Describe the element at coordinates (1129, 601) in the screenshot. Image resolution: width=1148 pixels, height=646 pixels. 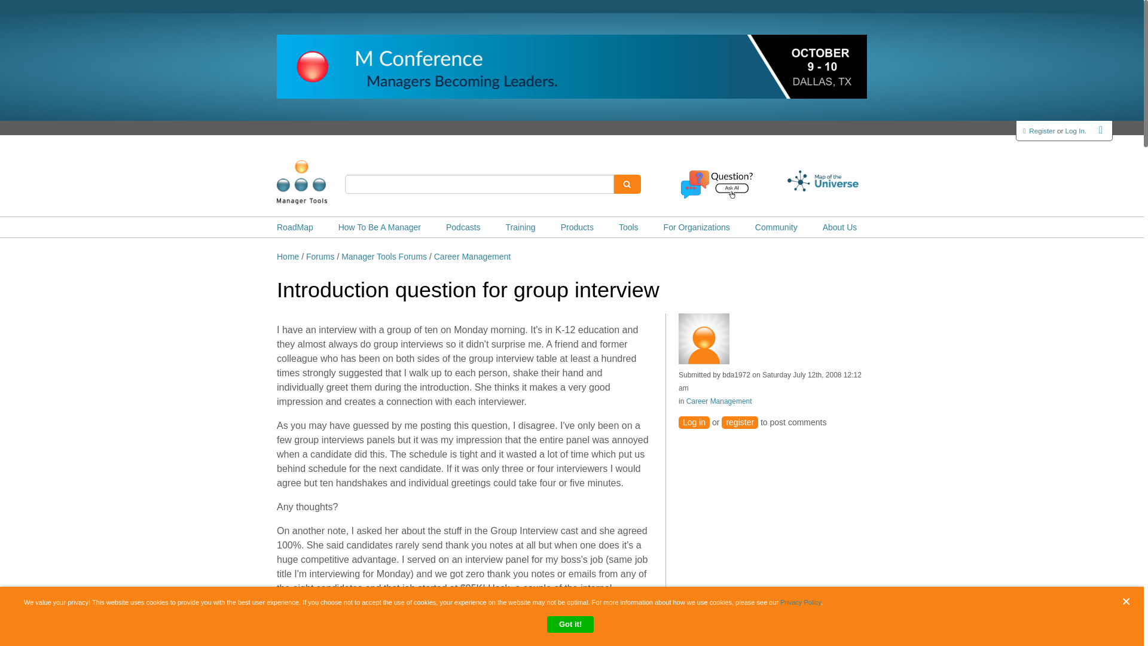
I see `Close` at that location.